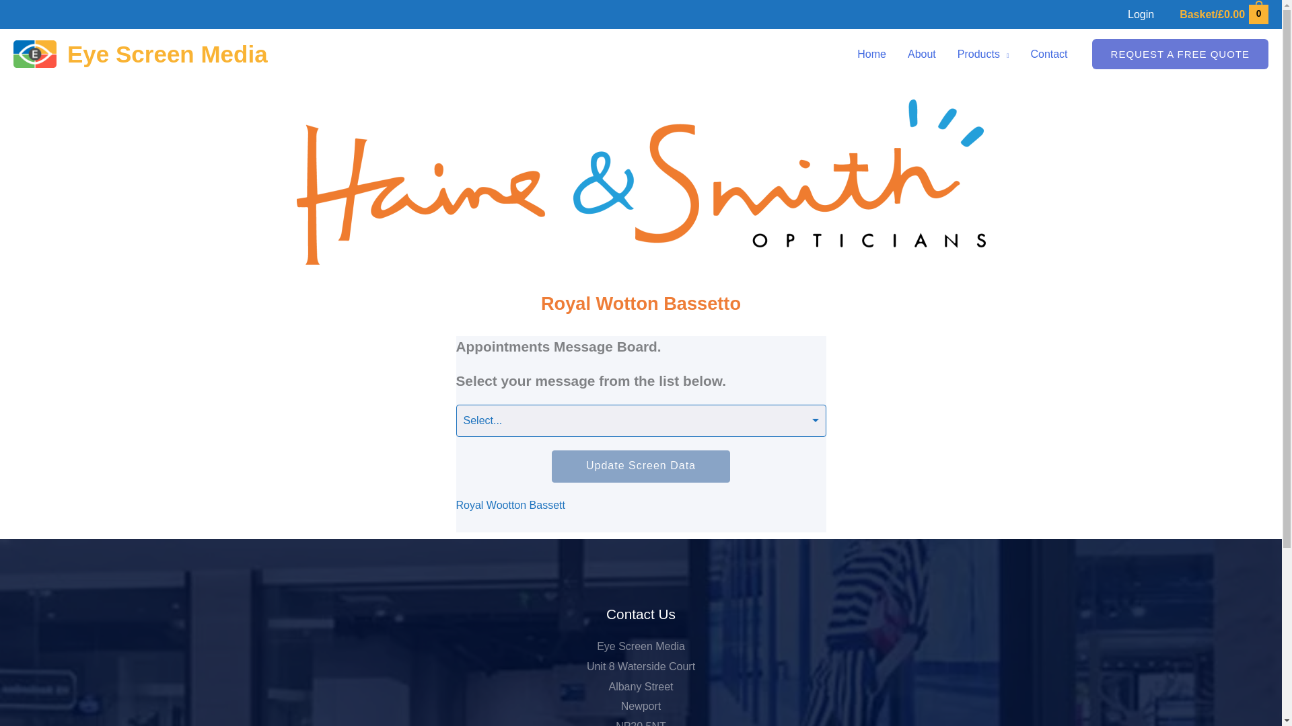 Image resolution: width=1292 pixels, height=726 pixels. What do you see at coordinates (1141, 14) in the screenshot?
I see `Login` at bounding box center [1141, 14].